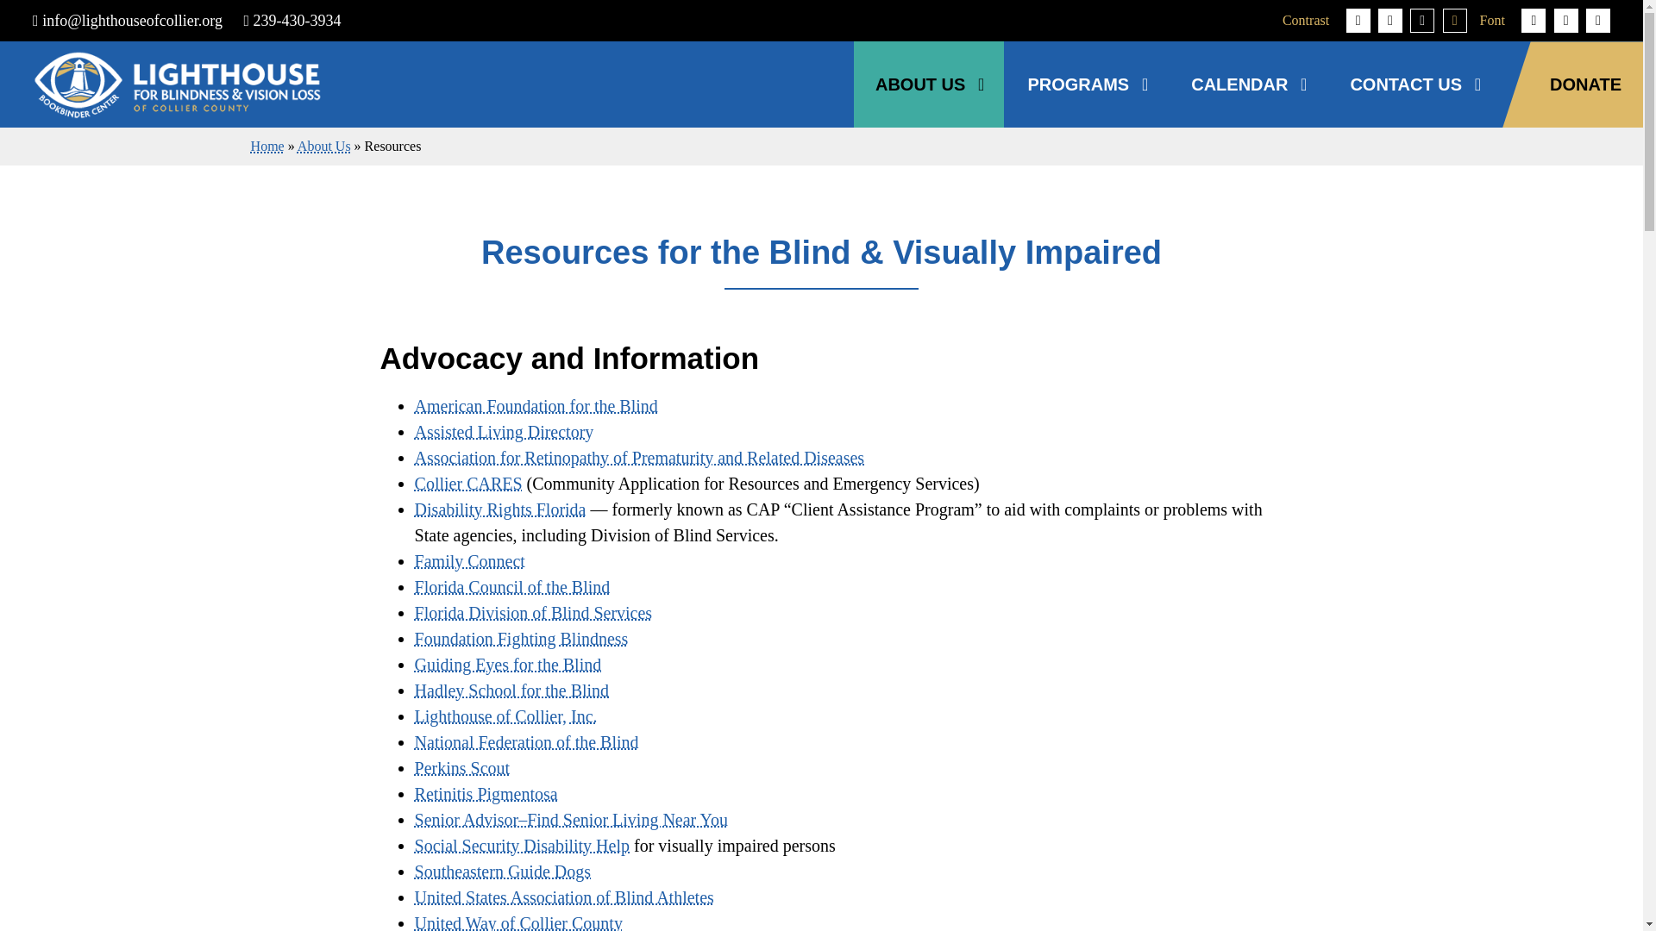 Image resolution: width=1656 pixels, height=931 pixels. What do you see at coordinates (512, 690) in the screenshot?
I see `Opens in a new window` at bounding box center [512, 690].